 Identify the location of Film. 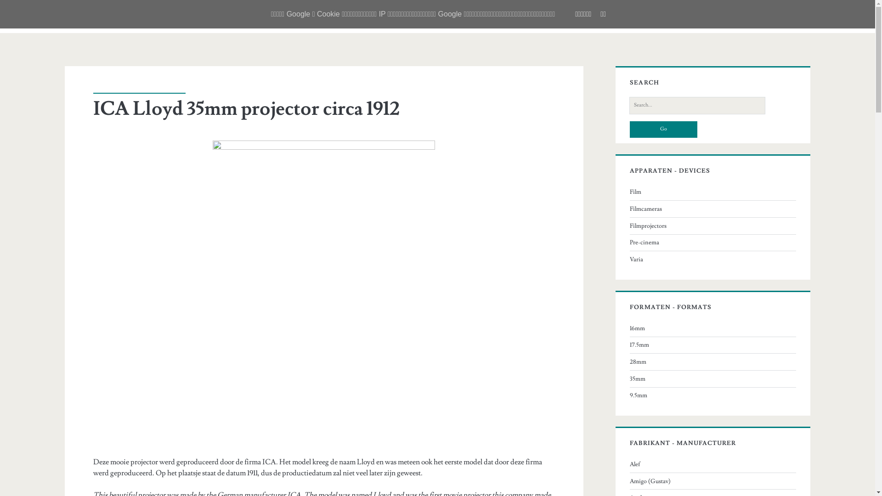
(636, 192).